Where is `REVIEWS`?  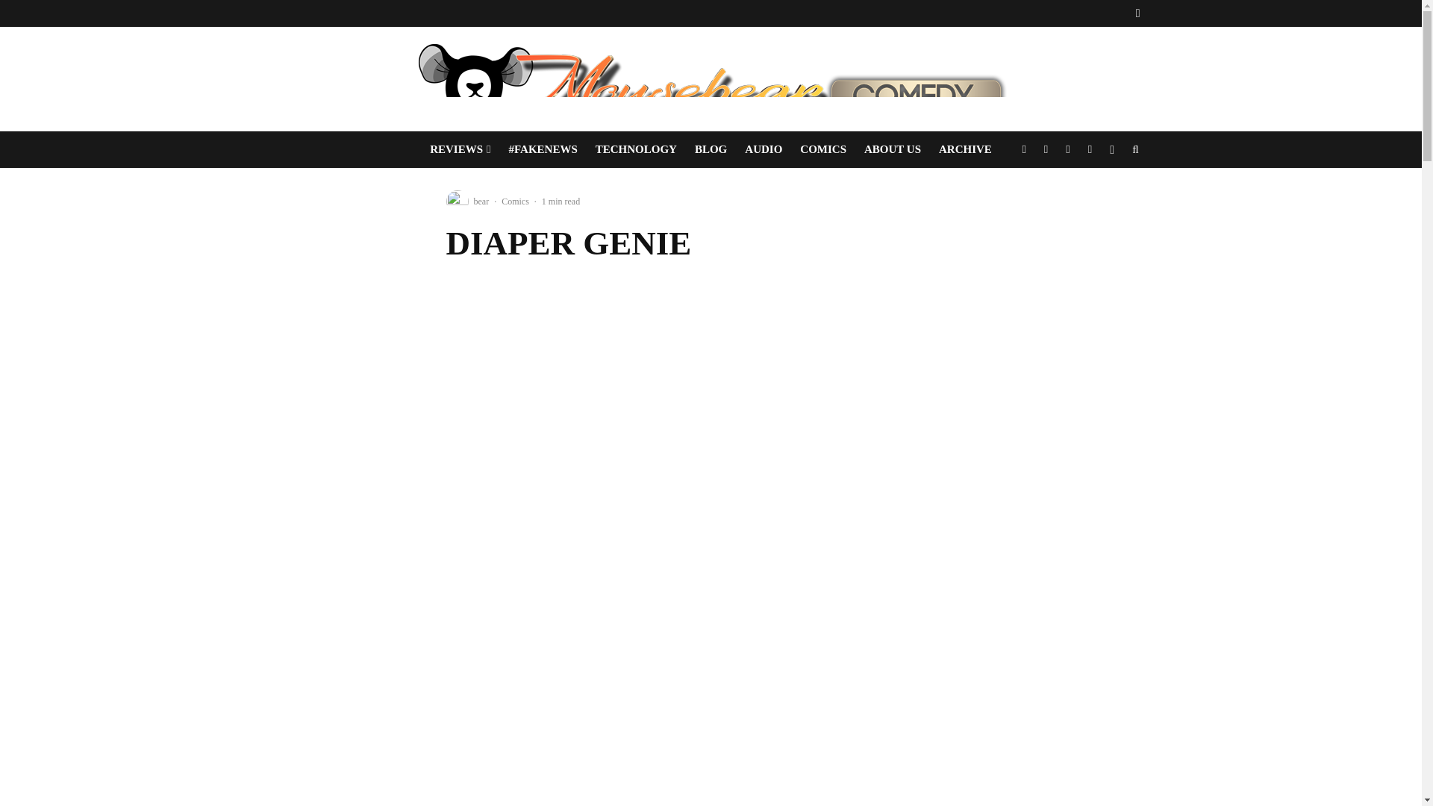
REVIEWS is located at coordinates (460, 149).